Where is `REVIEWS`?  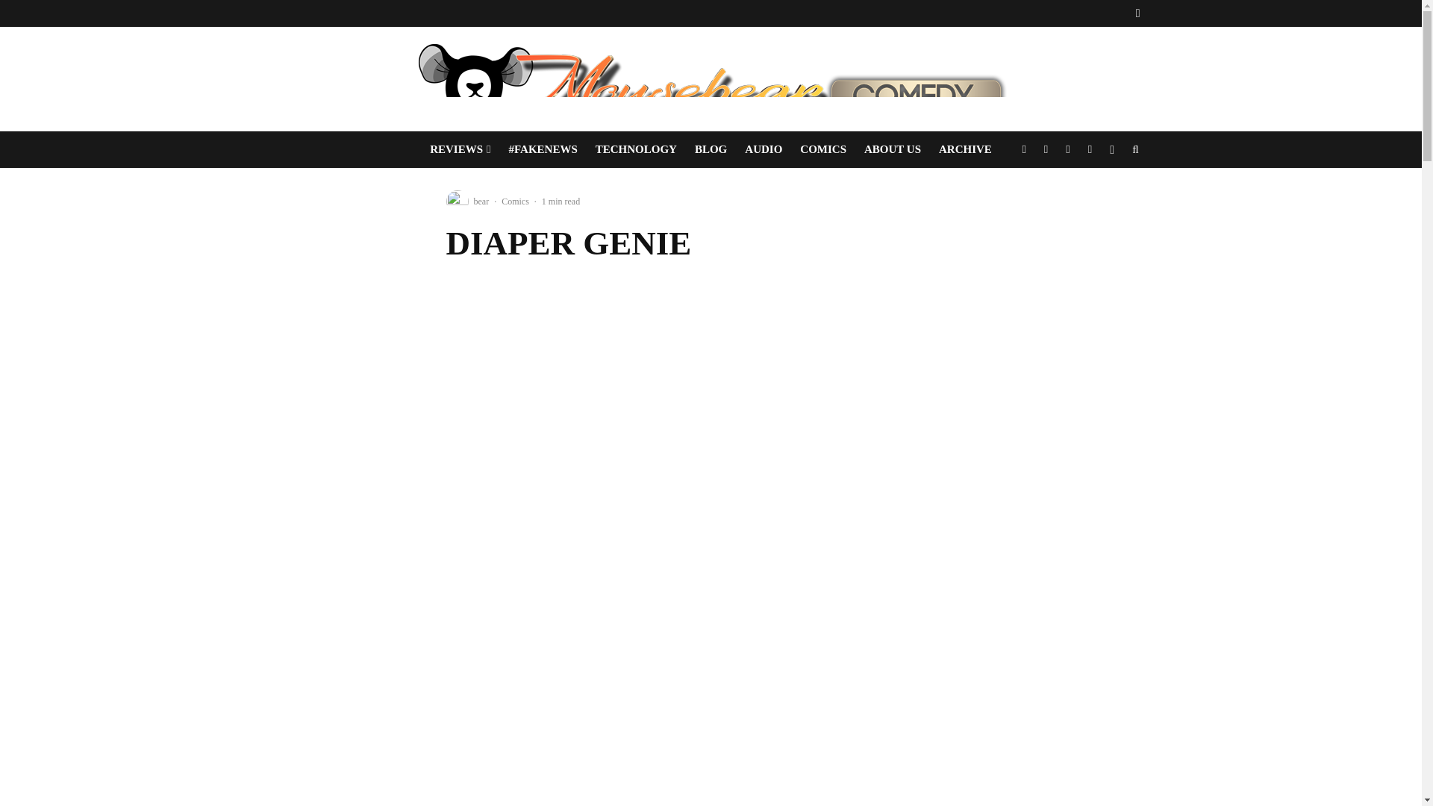
REVIEWS is located at coordinates (460, 149).